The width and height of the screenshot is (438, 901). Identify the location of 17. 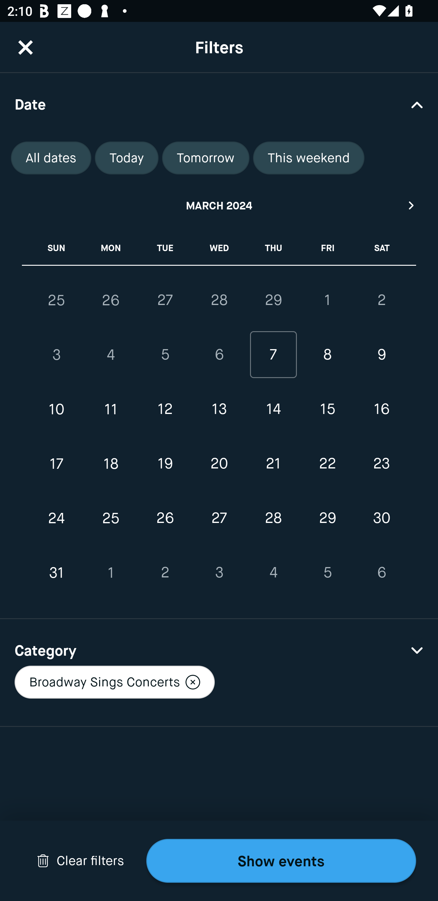
(57, 463).